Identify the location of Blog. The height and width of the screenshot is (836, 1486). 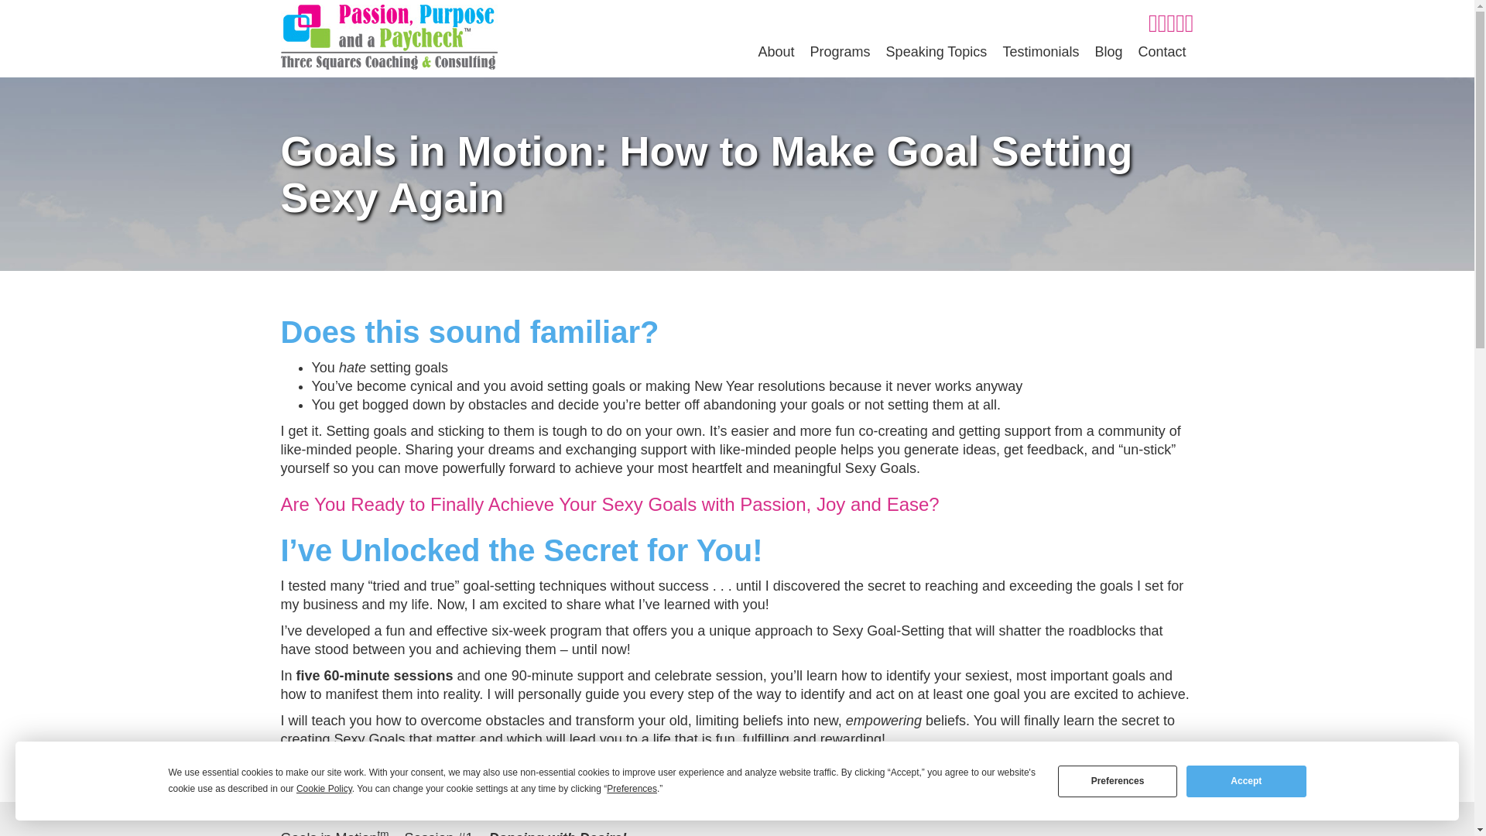
(1108, 52).